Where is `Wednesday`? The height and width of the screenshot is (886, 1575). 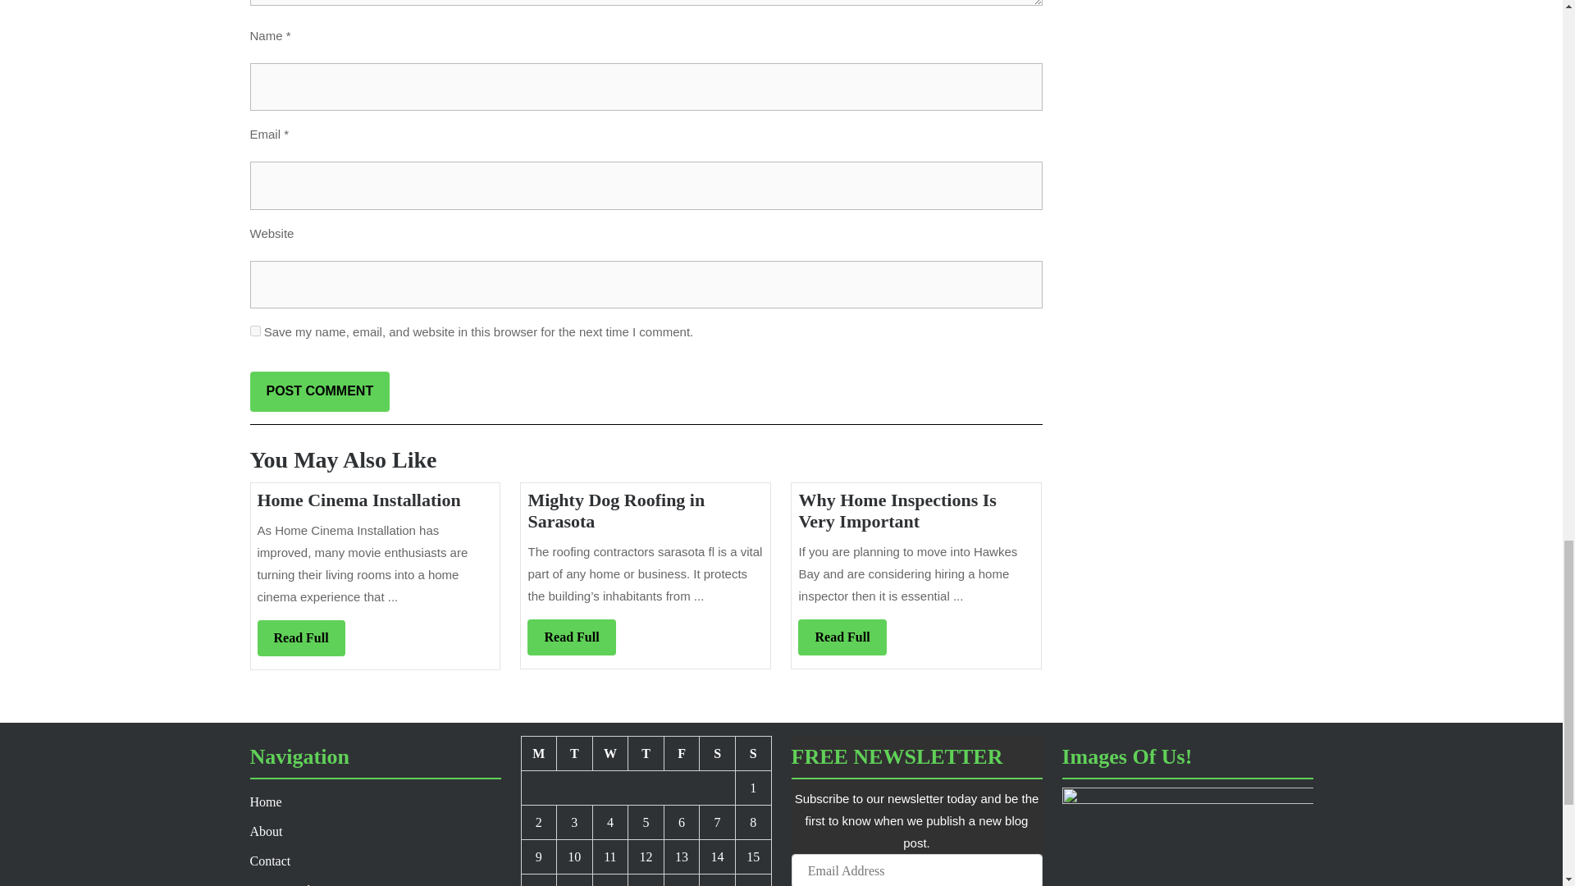
Wednesday is located at coordinates (610, 753).